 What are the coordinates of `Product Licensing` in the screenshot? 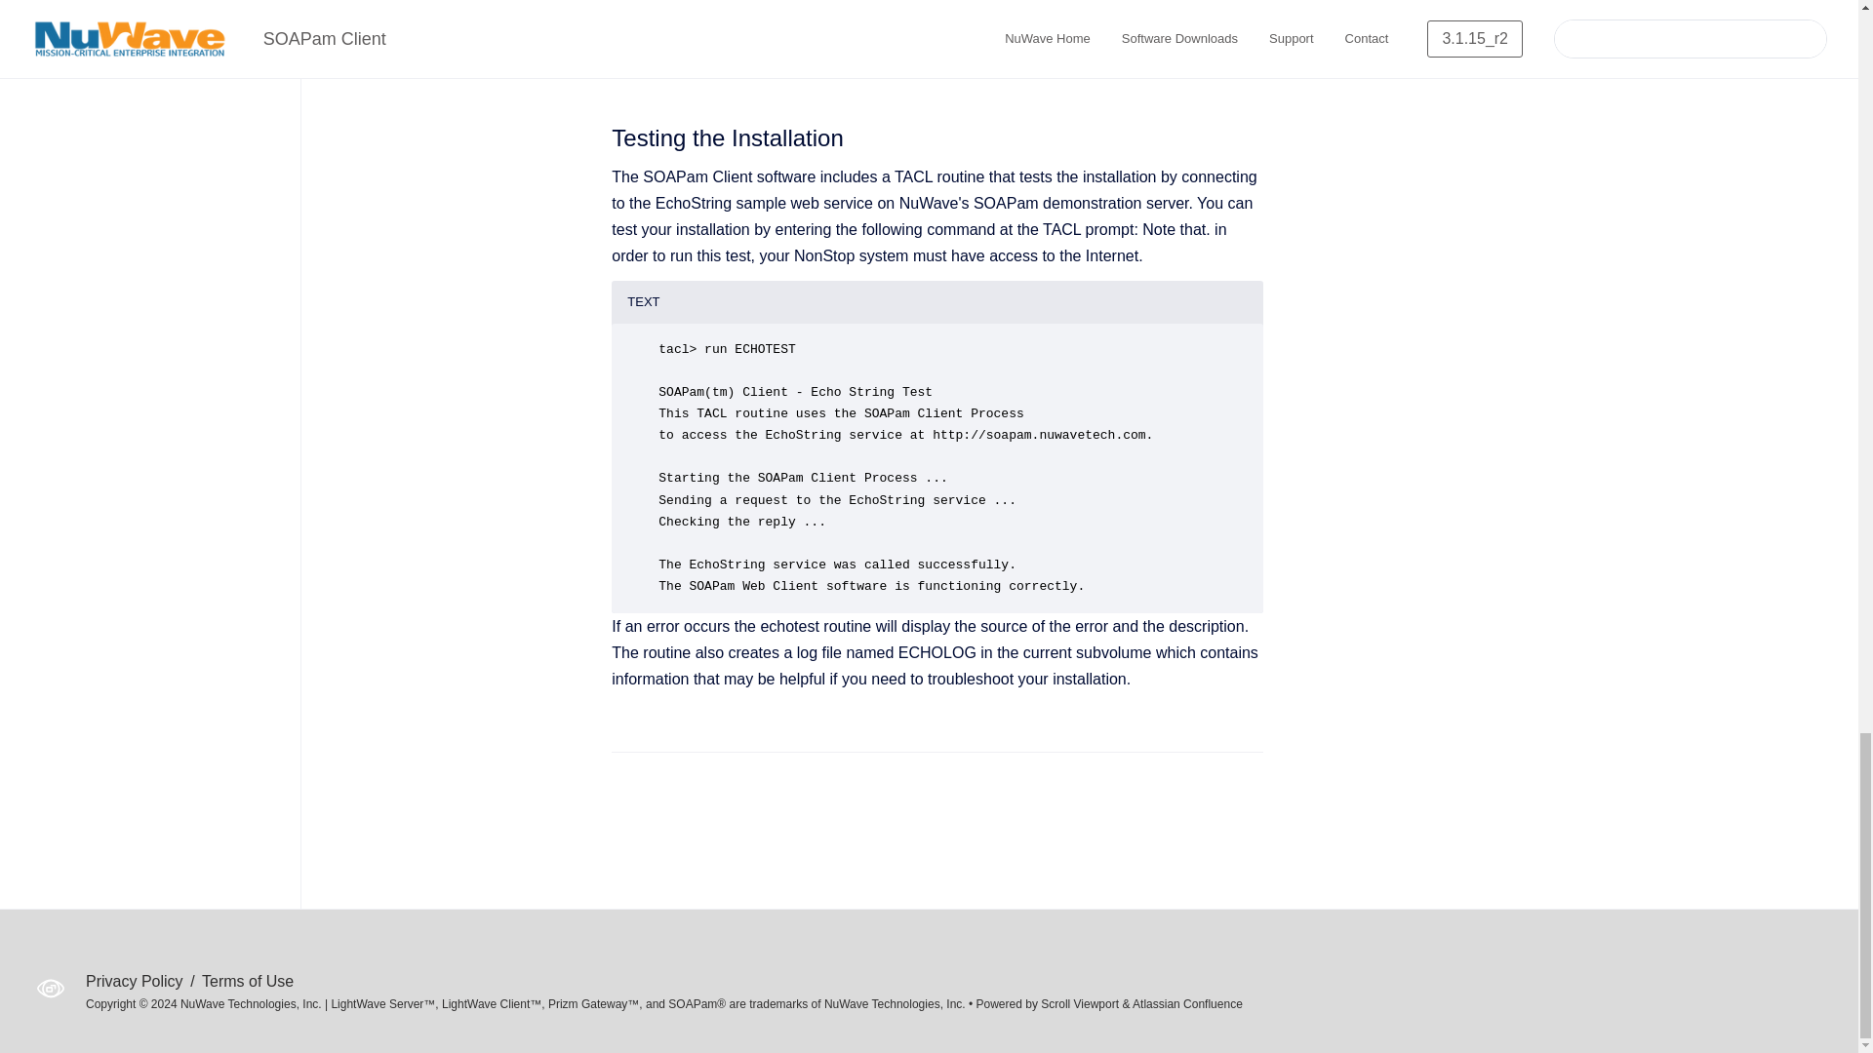 It's located at (1024, 64).